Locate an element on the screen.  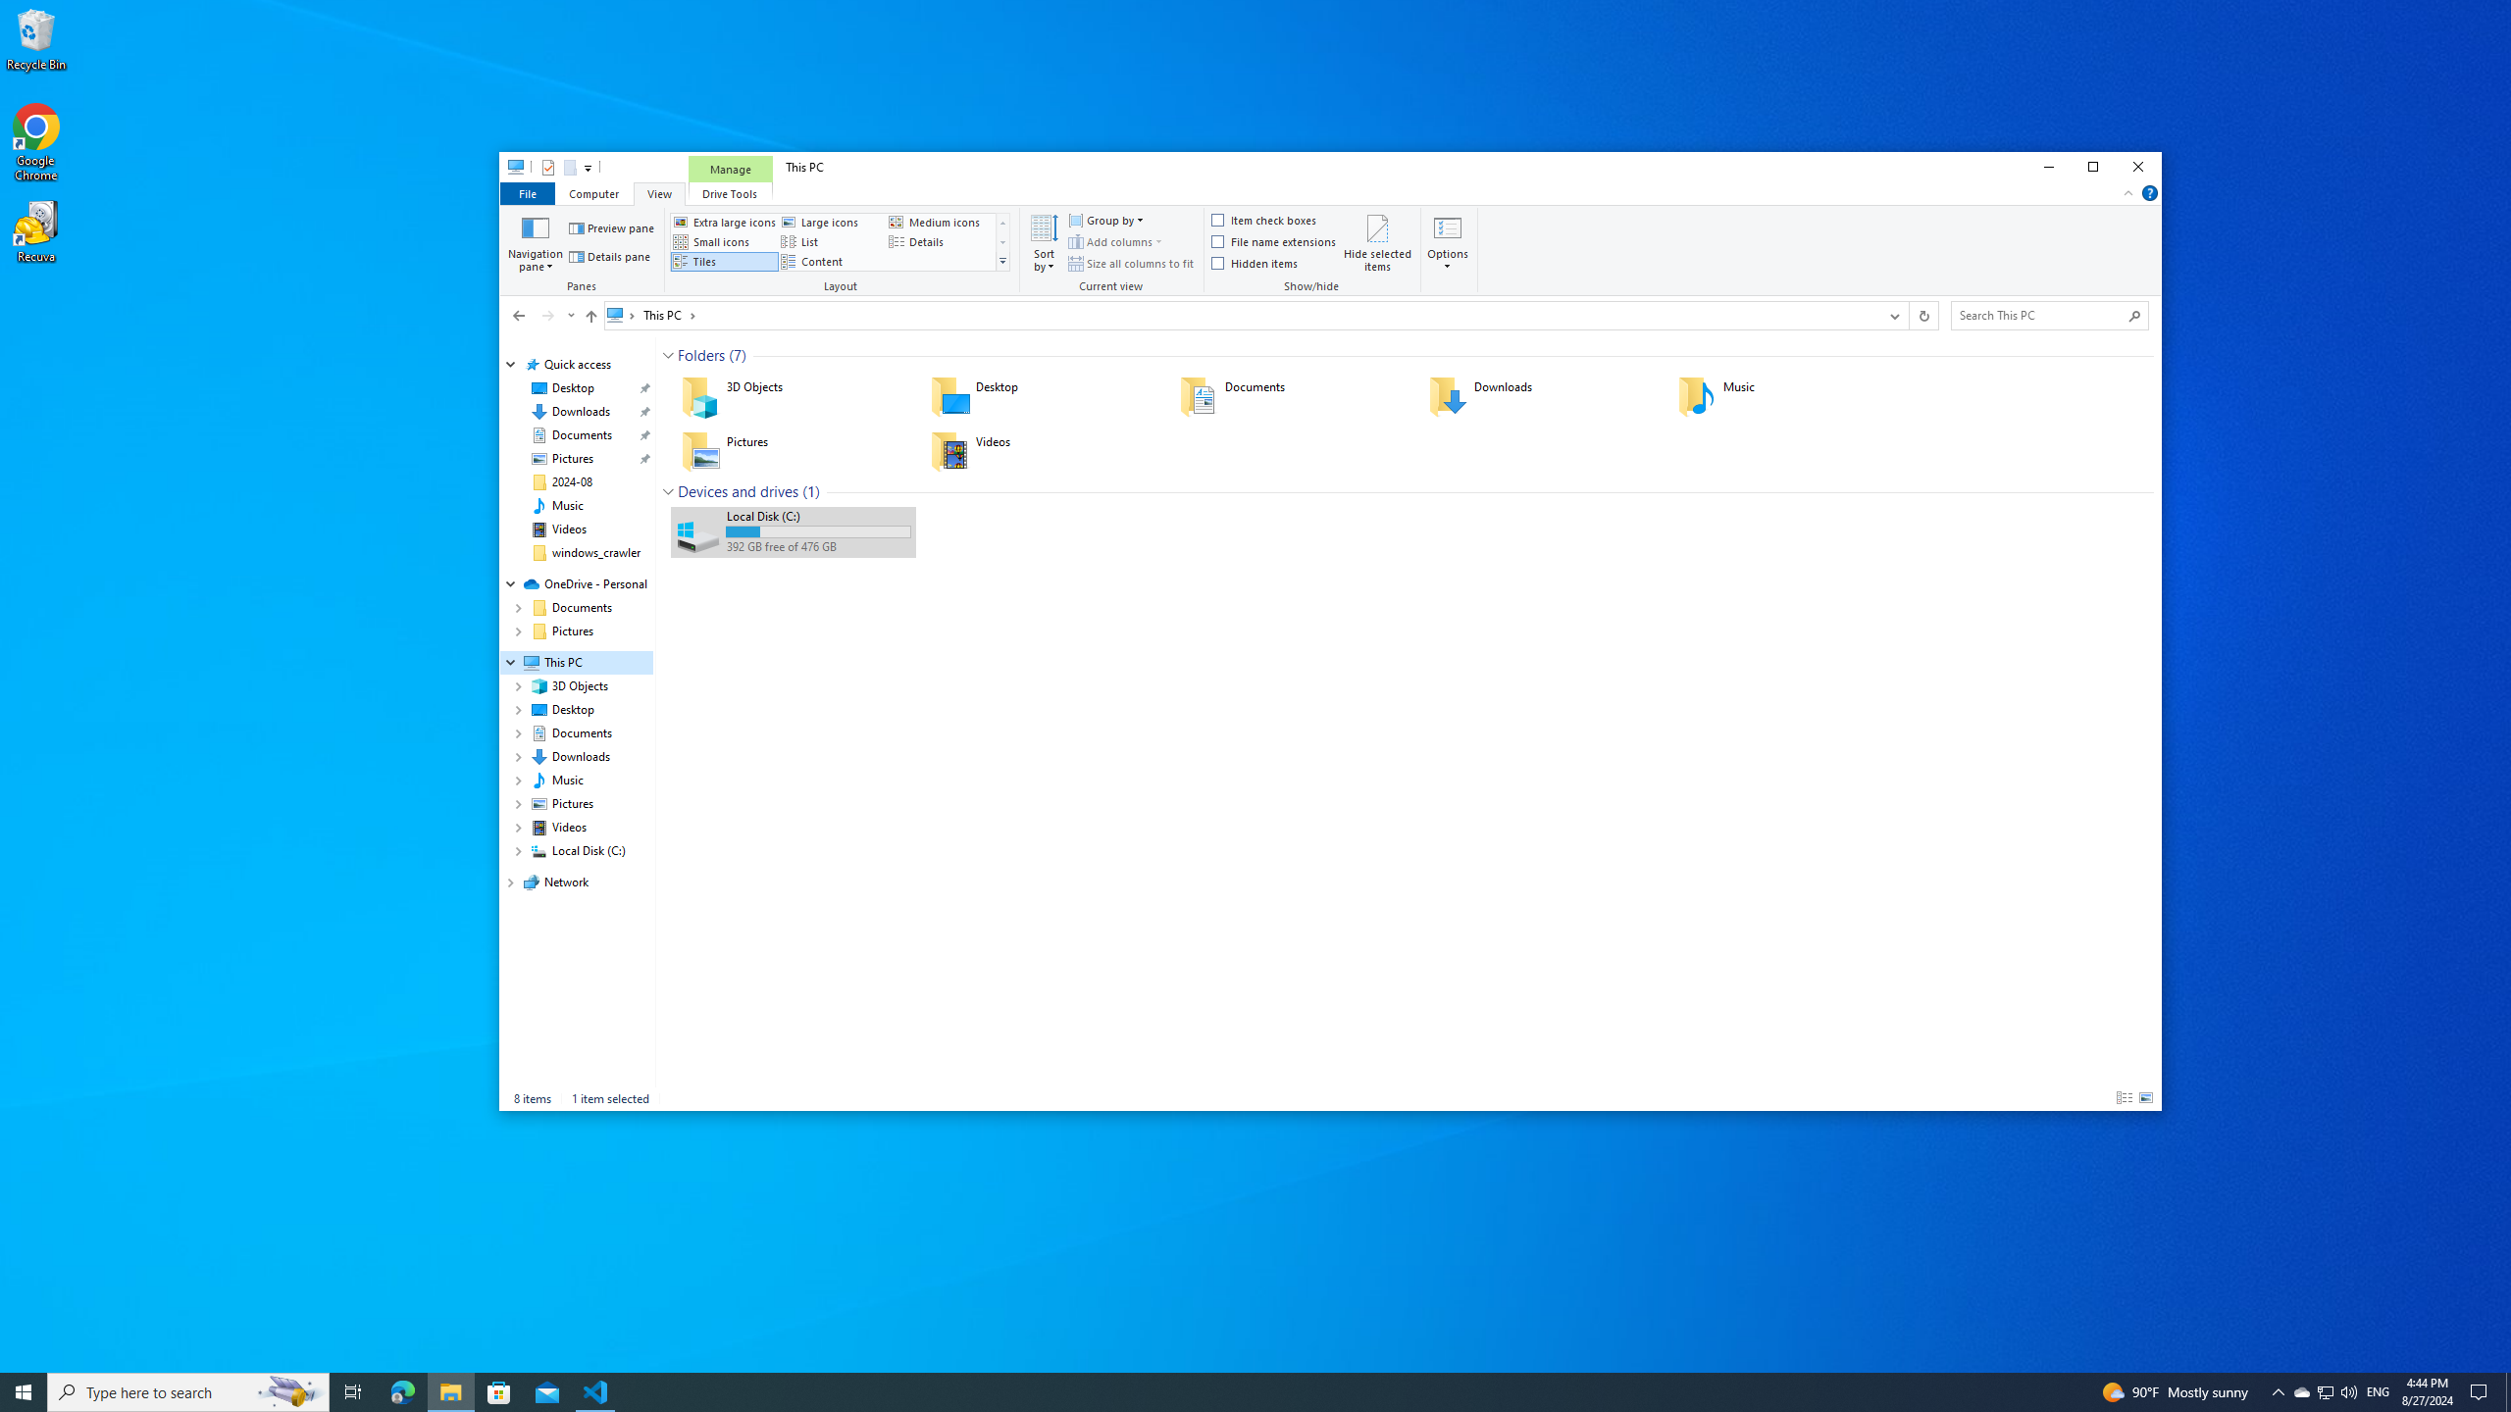
Large Icons is located at coordinates (2146, 1098).